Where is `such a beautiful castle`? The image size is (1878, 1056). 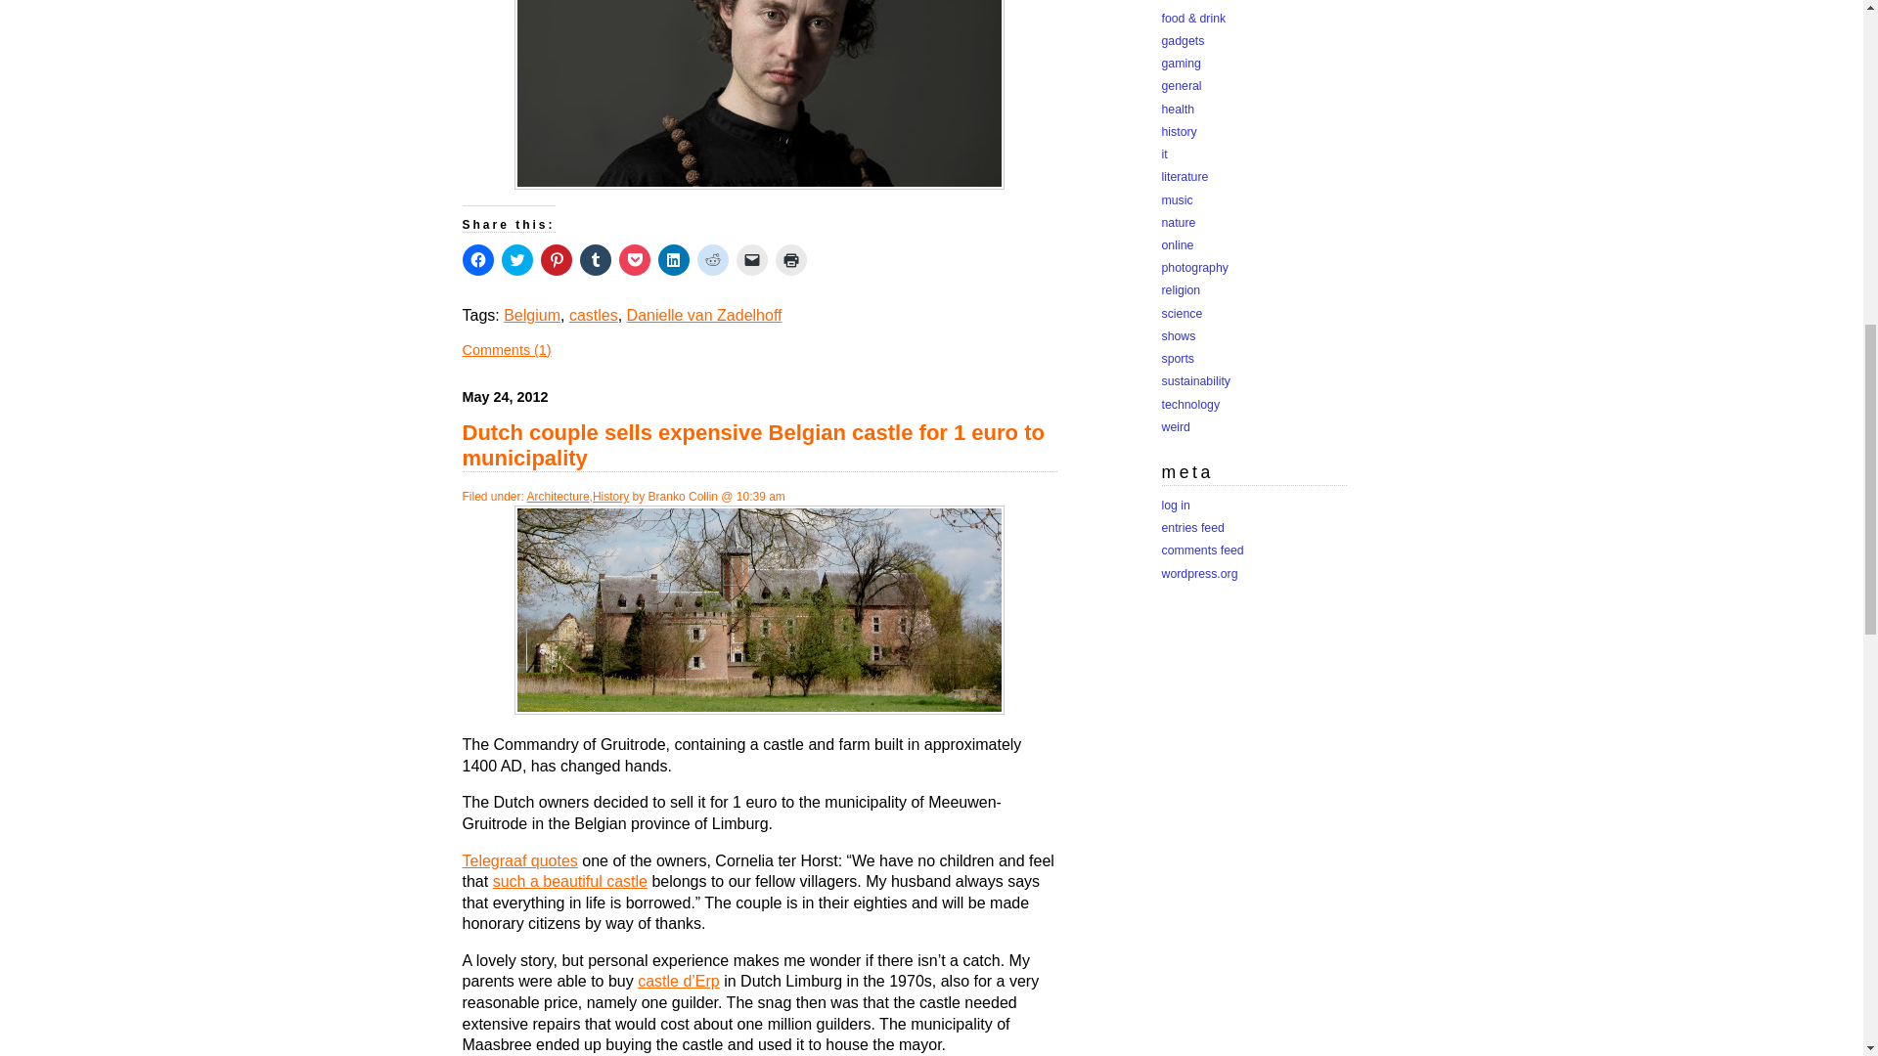
such a beautiful castle is located at coordinates (569, 882).